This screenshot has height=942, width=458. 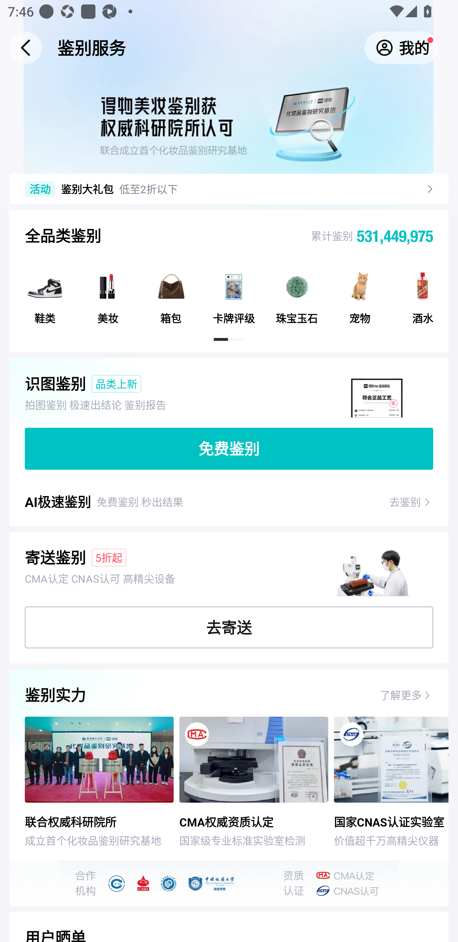 What do you see at coordinates (233, 293) in the screenshot?
I see `卡牌评级` at bounding box center [233, 293].